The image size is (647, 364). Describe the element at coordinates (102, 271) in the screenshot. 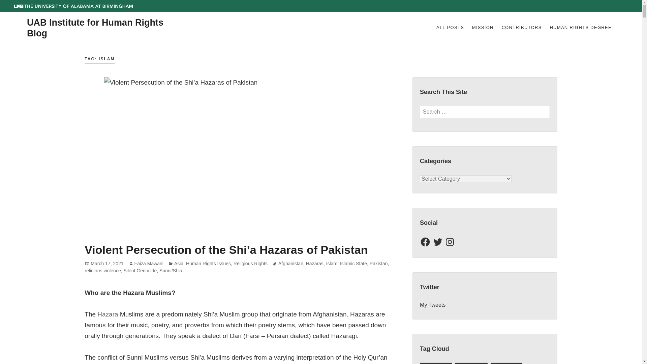

I see `religious violence` at that location.